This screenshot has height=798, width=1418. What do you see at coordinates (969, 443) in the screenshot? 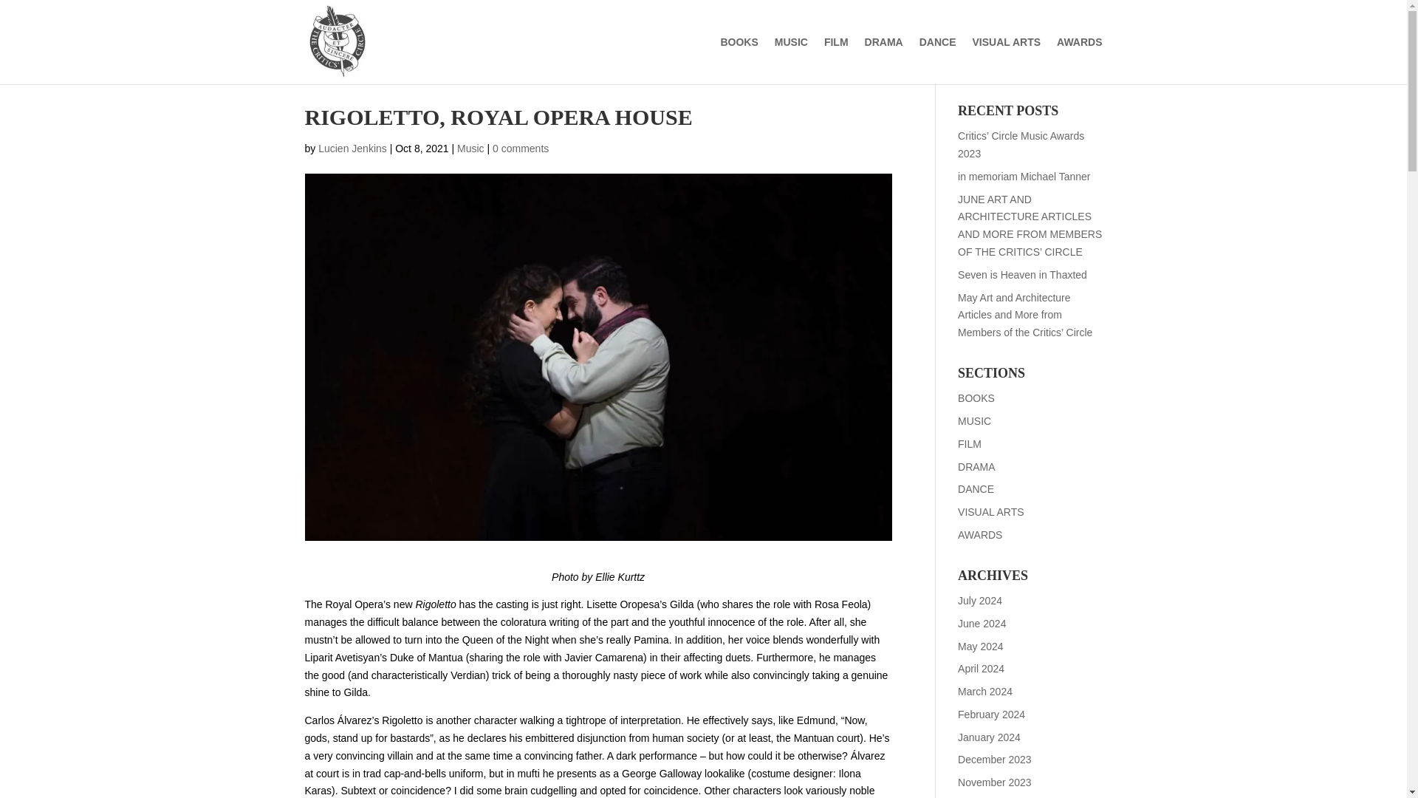
I see `FILM` at bounding box center [969, 443].